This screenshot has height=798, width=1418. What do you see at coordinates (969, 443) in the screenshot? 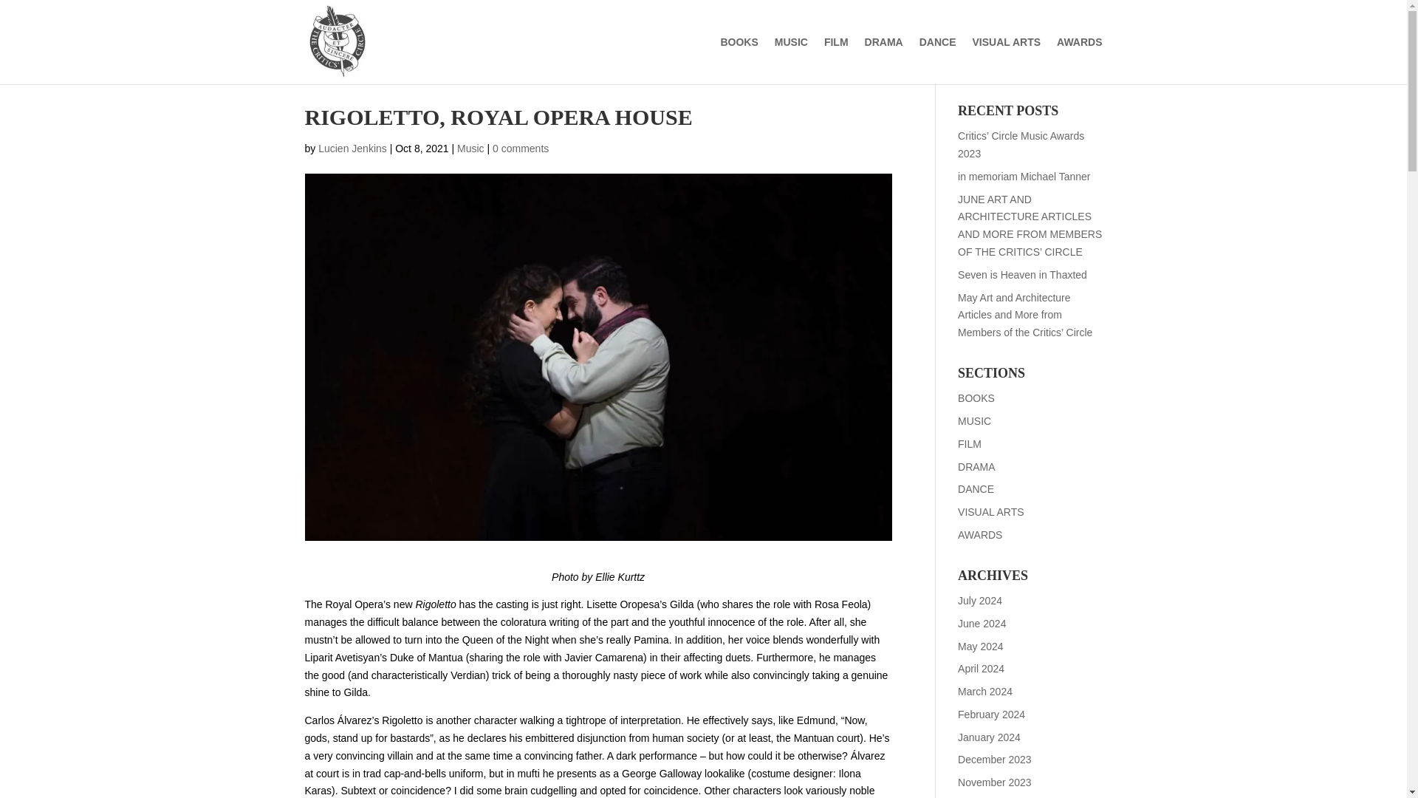
I see `FILM` at bounding box center [969, 443].